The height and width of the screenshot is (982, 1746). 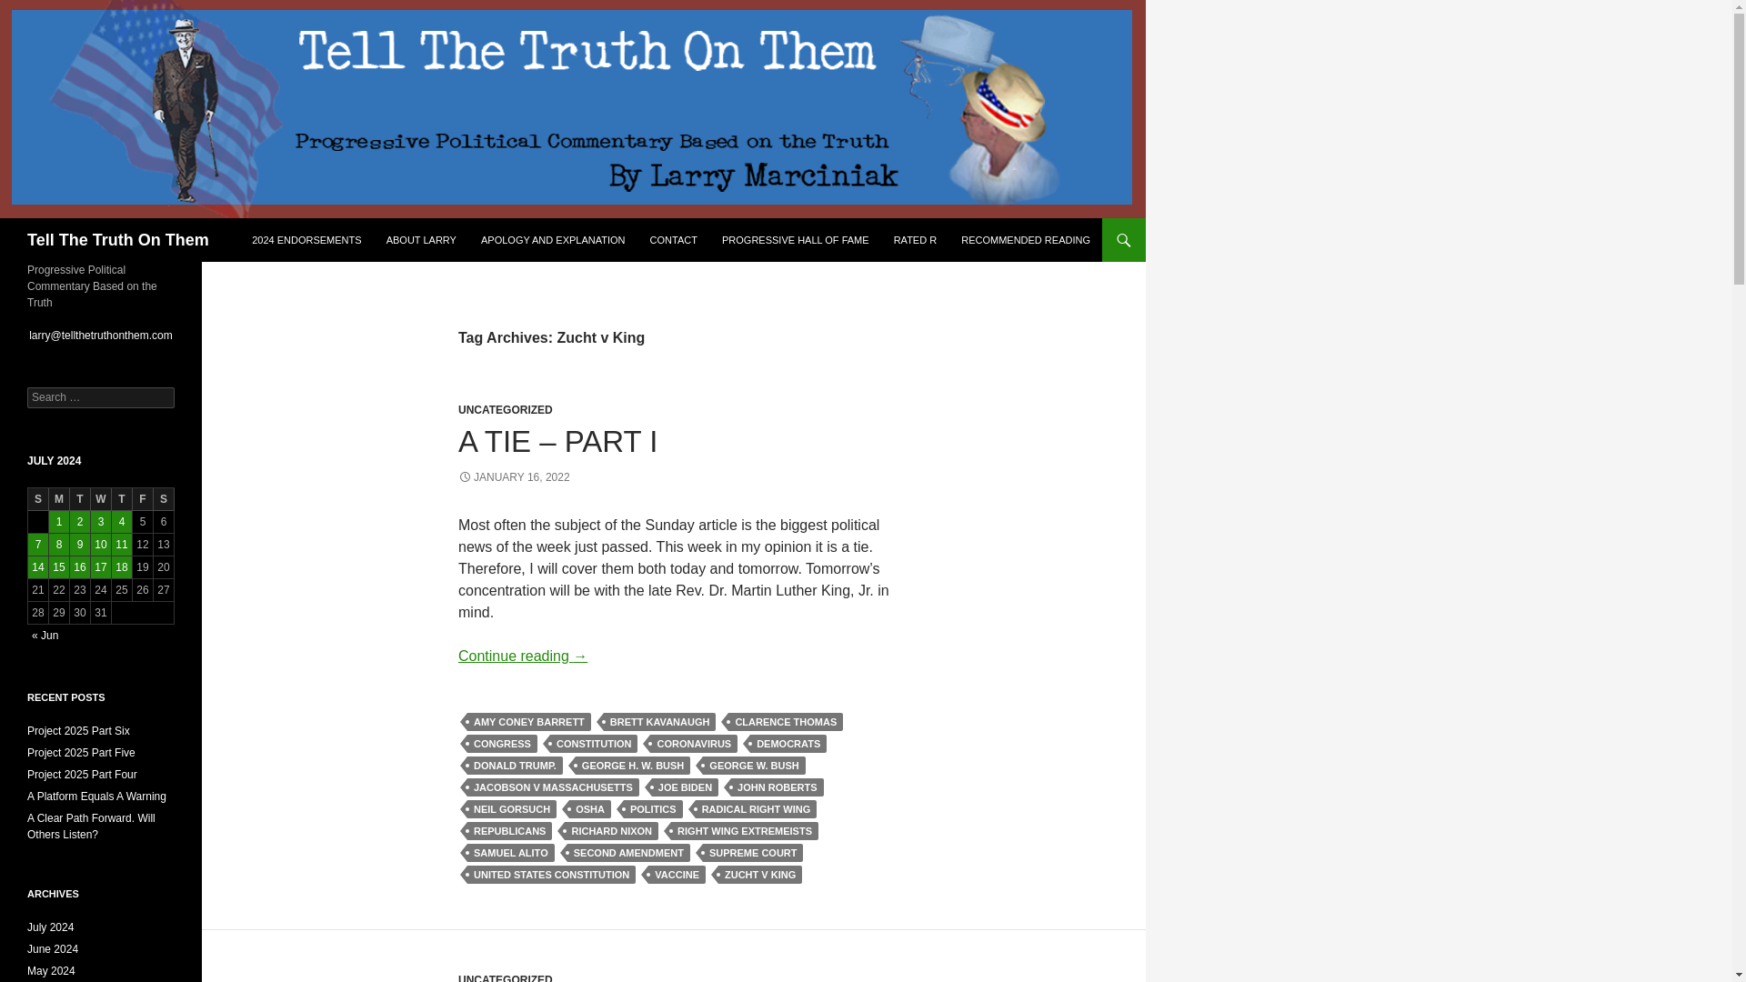 I want to click on GEORGE W. BUSH, so click(x=754, y=766).